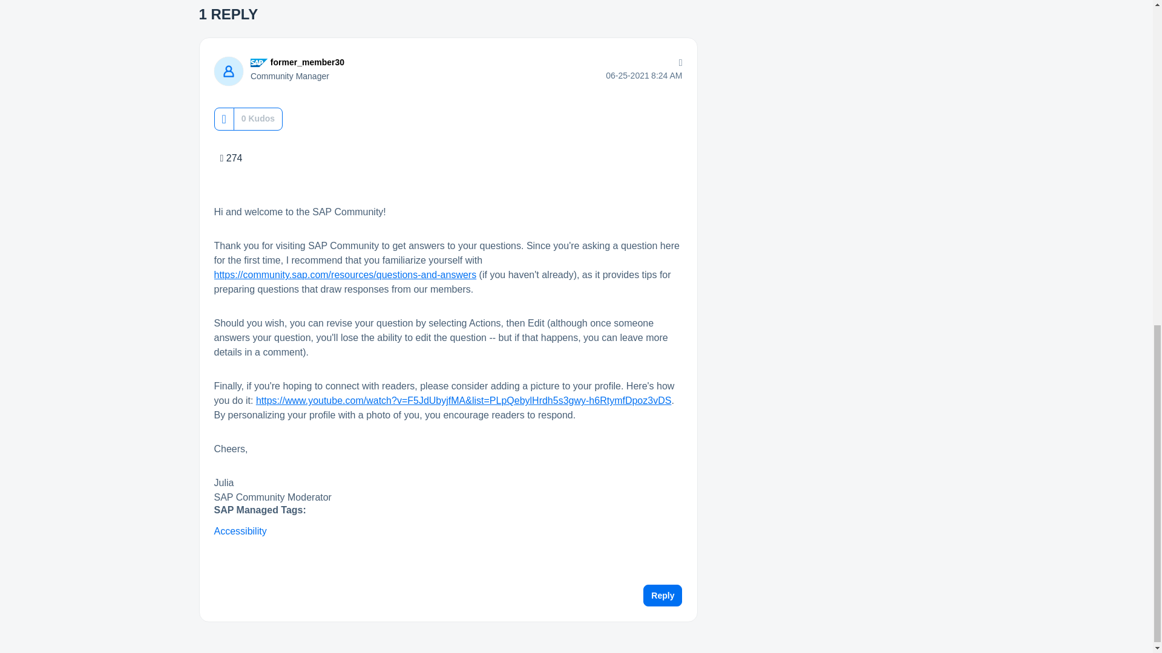 The image size is (1162, 653). I want to click on Options, so click(678, 62).